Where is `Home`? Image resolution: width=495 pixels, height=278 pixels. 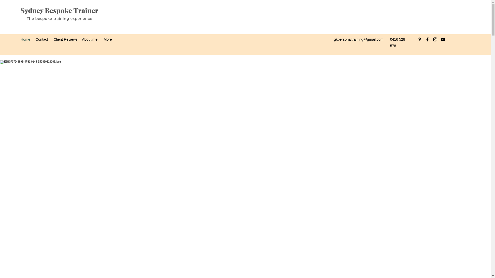 Home is located at coordinates (25, 39).